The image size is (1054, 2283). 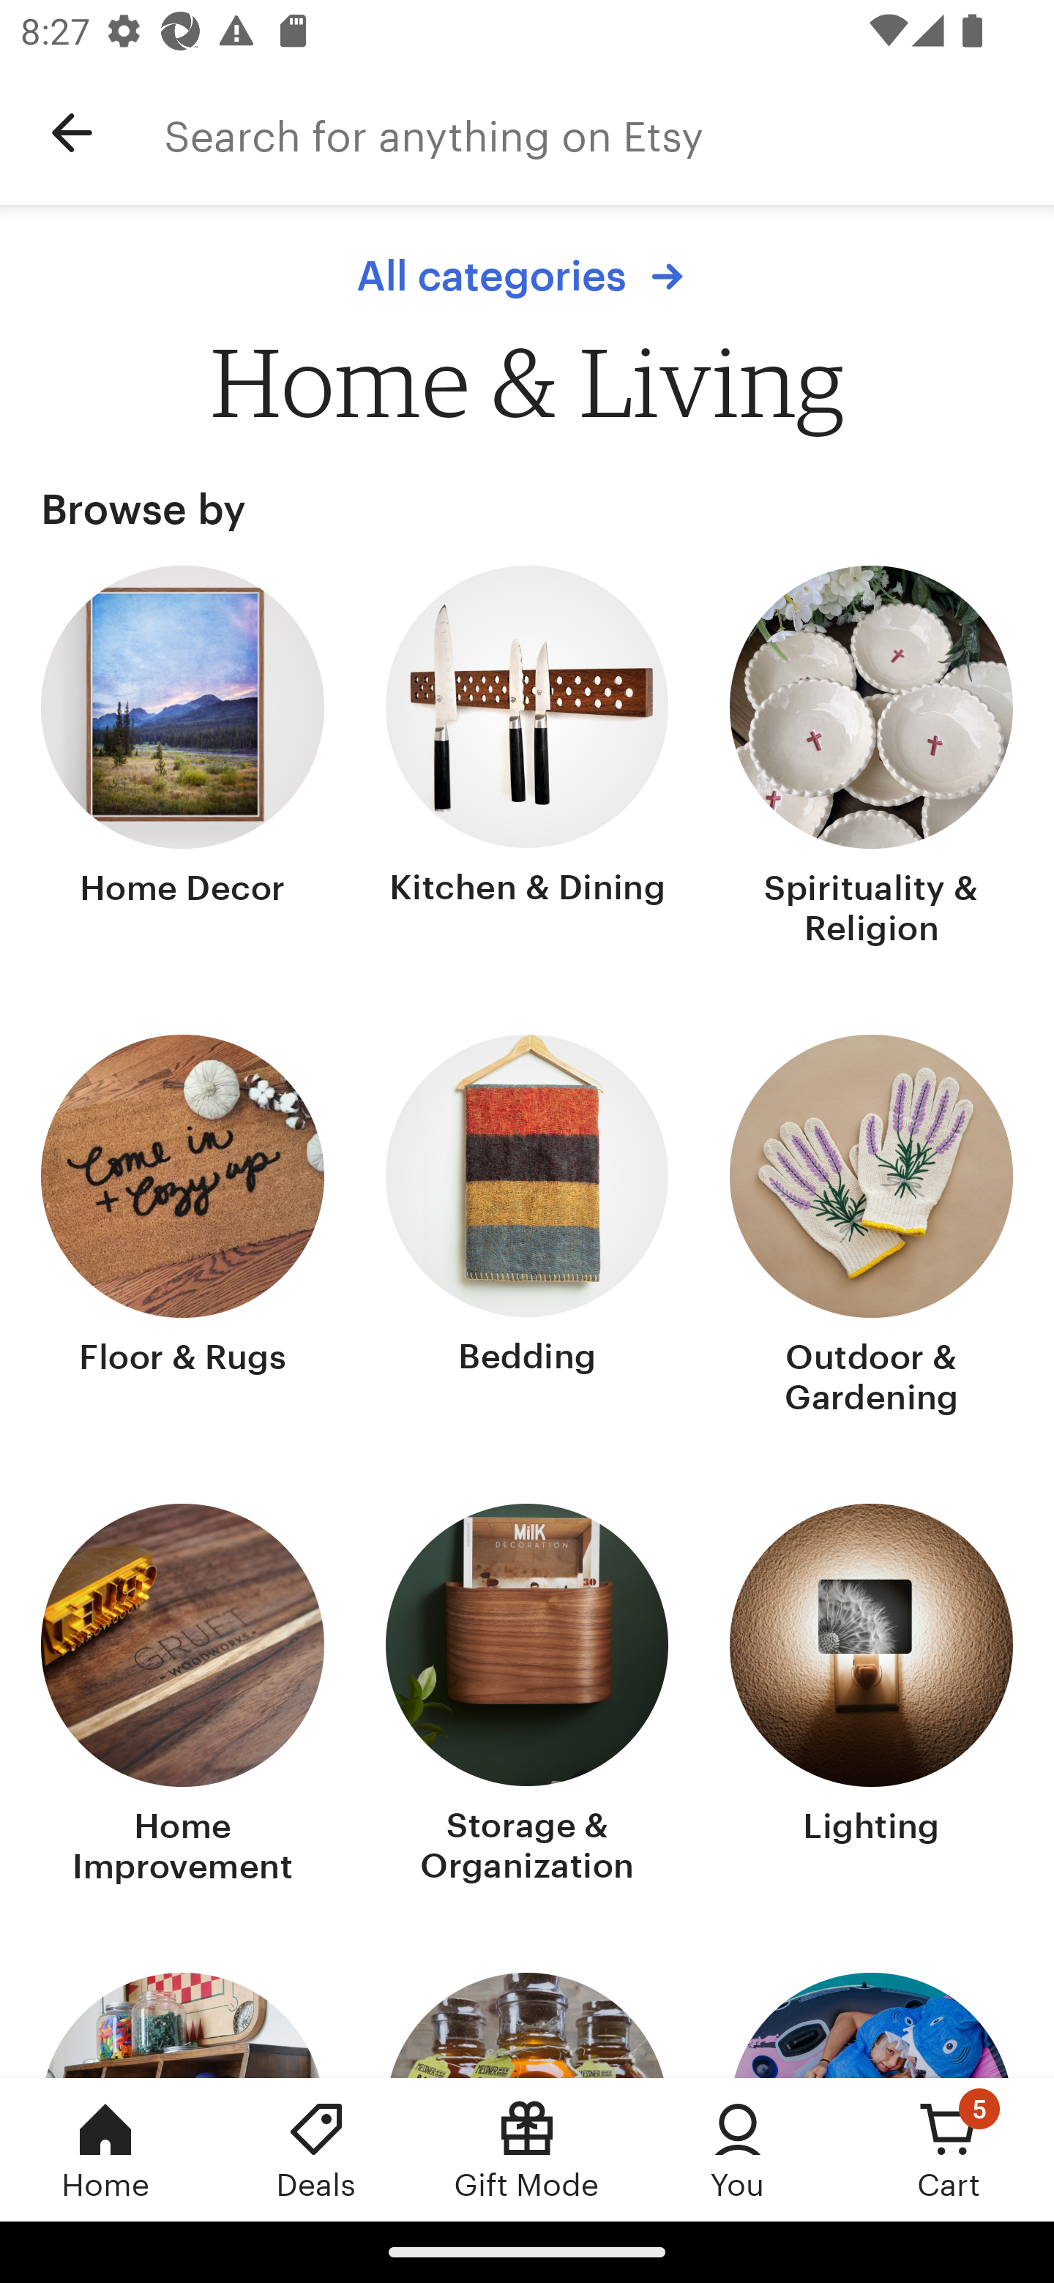 What do you see at coordinates (949, 2149) in the screenshot?
I see `Cart, 5 new notifications Cart` at bounding box center [949, 2149].